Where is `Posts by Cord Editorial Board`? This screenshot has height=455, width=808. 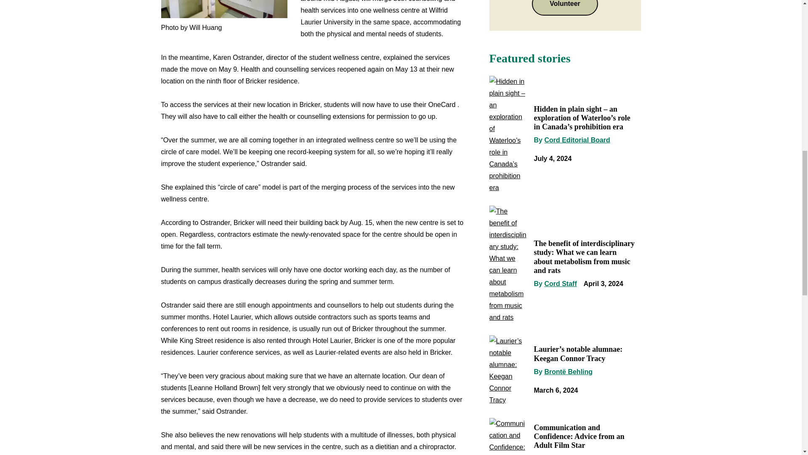
Posts by Cord Editorial Board is located at coordinates (577, 140).